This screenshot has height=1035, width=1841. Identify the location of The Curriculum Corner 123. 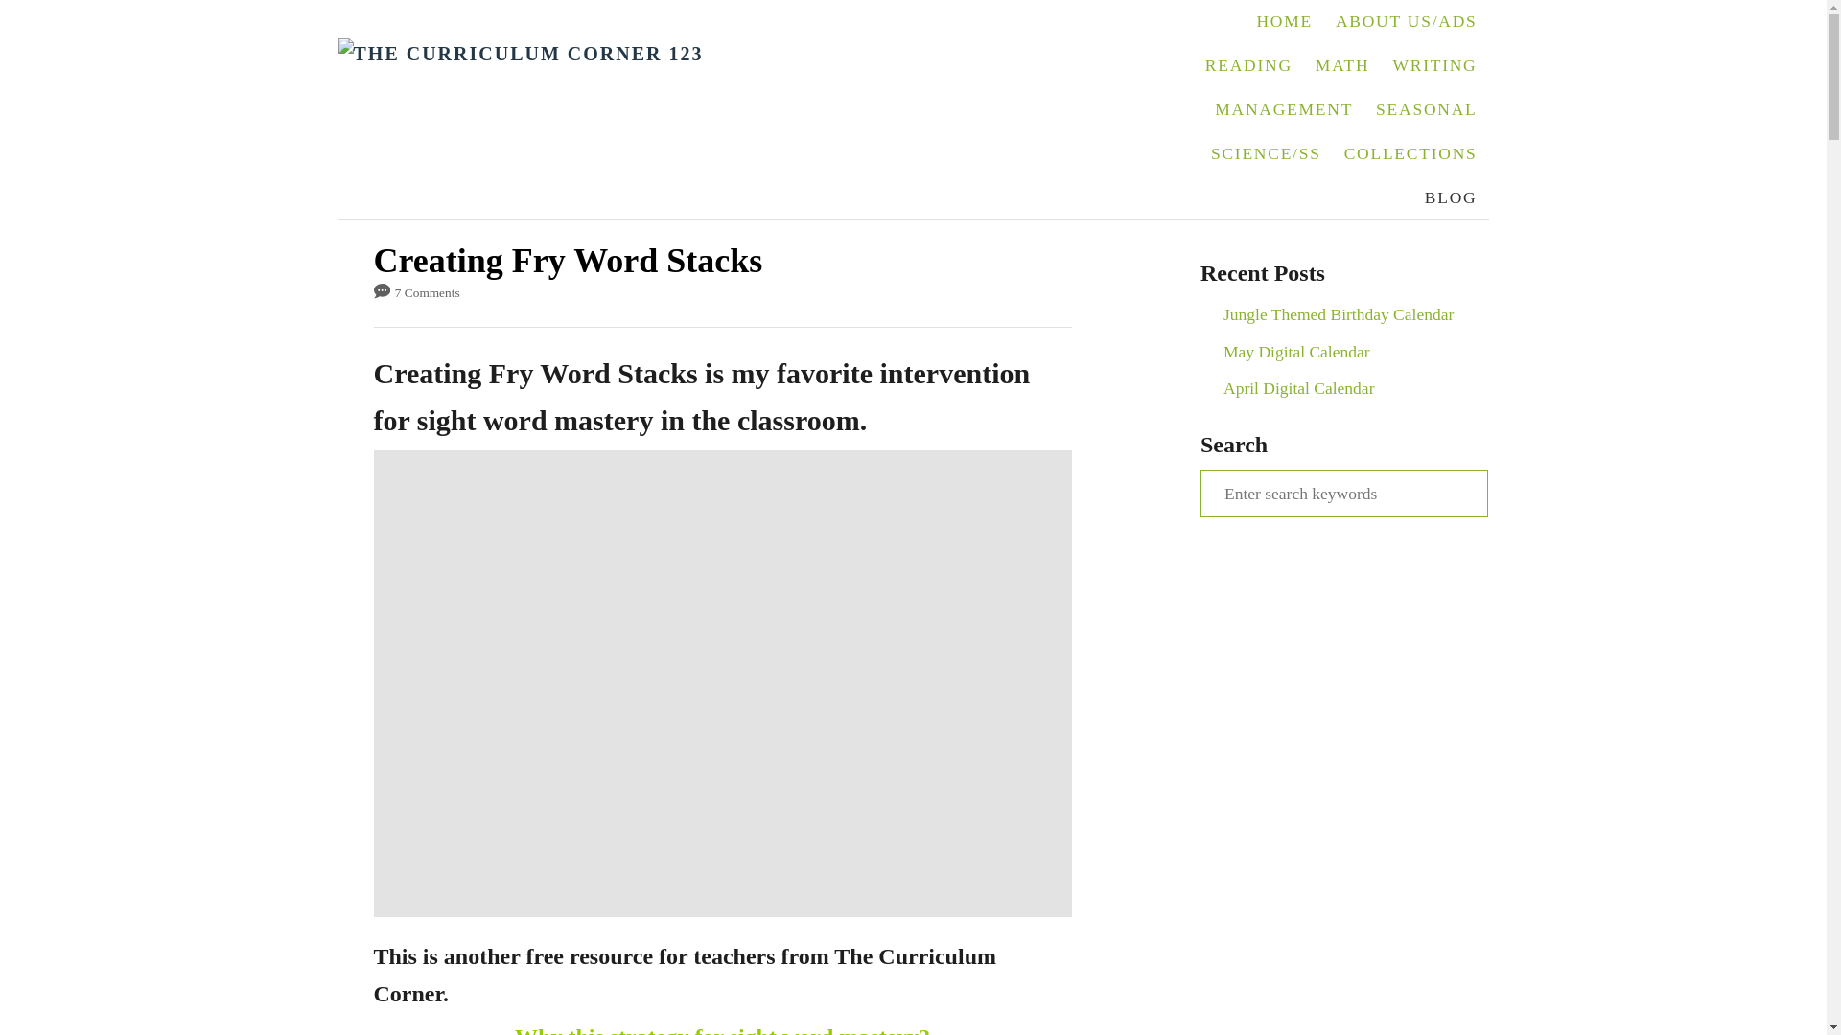
(734, 109).